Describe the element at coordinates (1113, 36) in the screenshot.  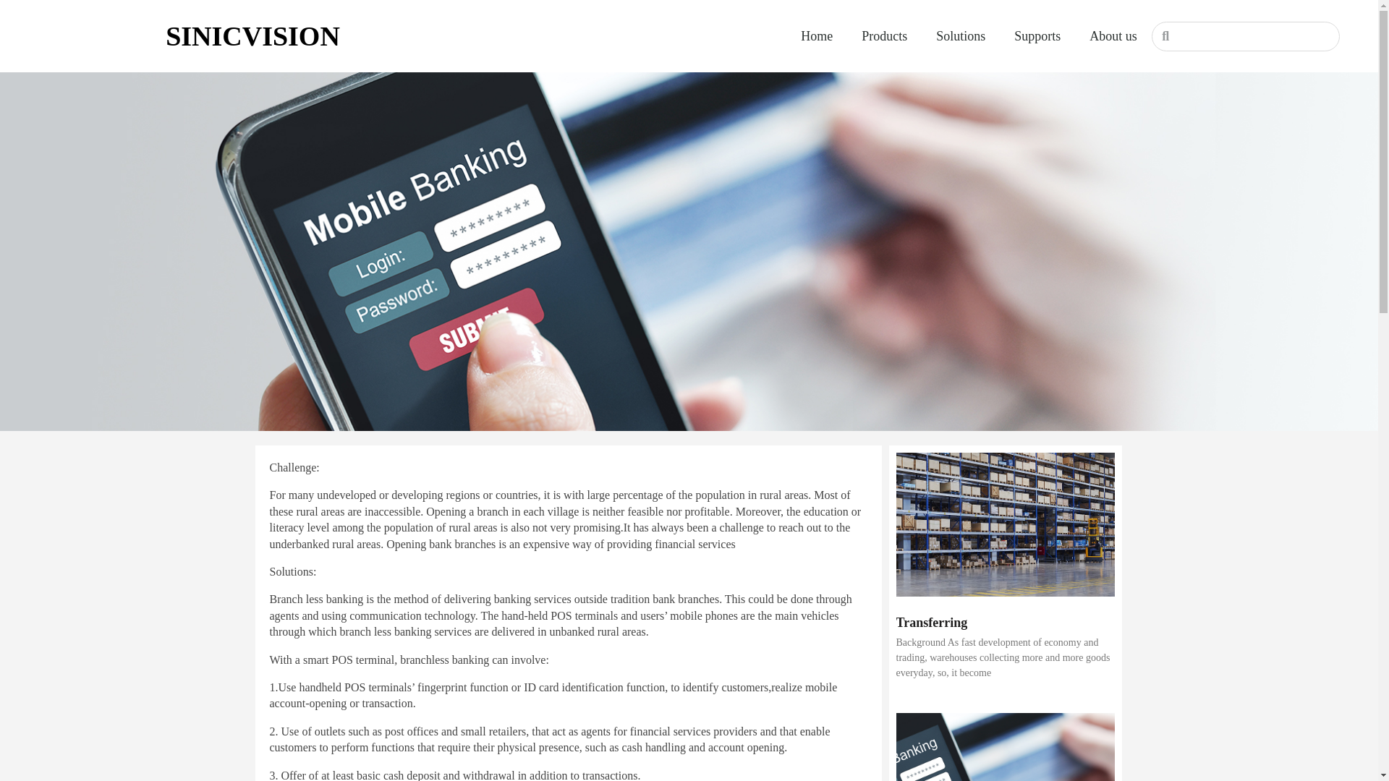
I see `About us` at that location.